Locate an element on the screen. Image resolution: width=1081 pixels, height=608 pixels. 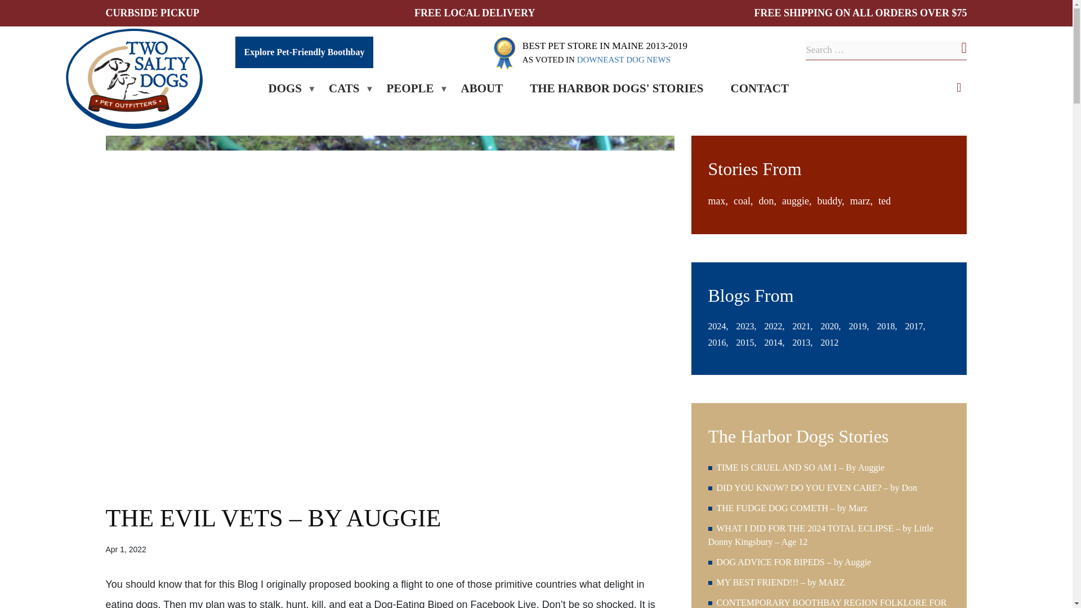
ABOUT is located at coordinates (482, 89).